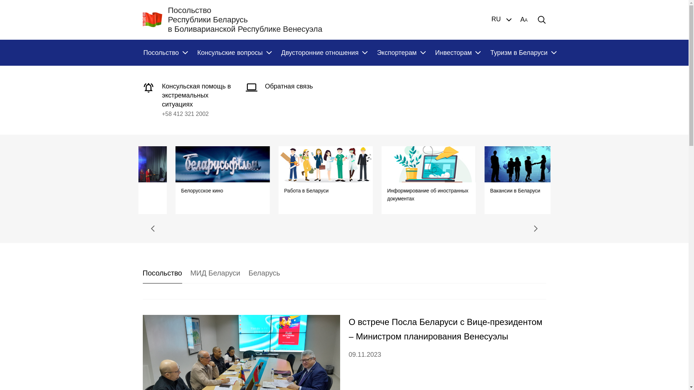 This screenshot has height=390, width=694. Describe the element at coordinates (536, 229) in the screenshot. I see `Next` at that location.